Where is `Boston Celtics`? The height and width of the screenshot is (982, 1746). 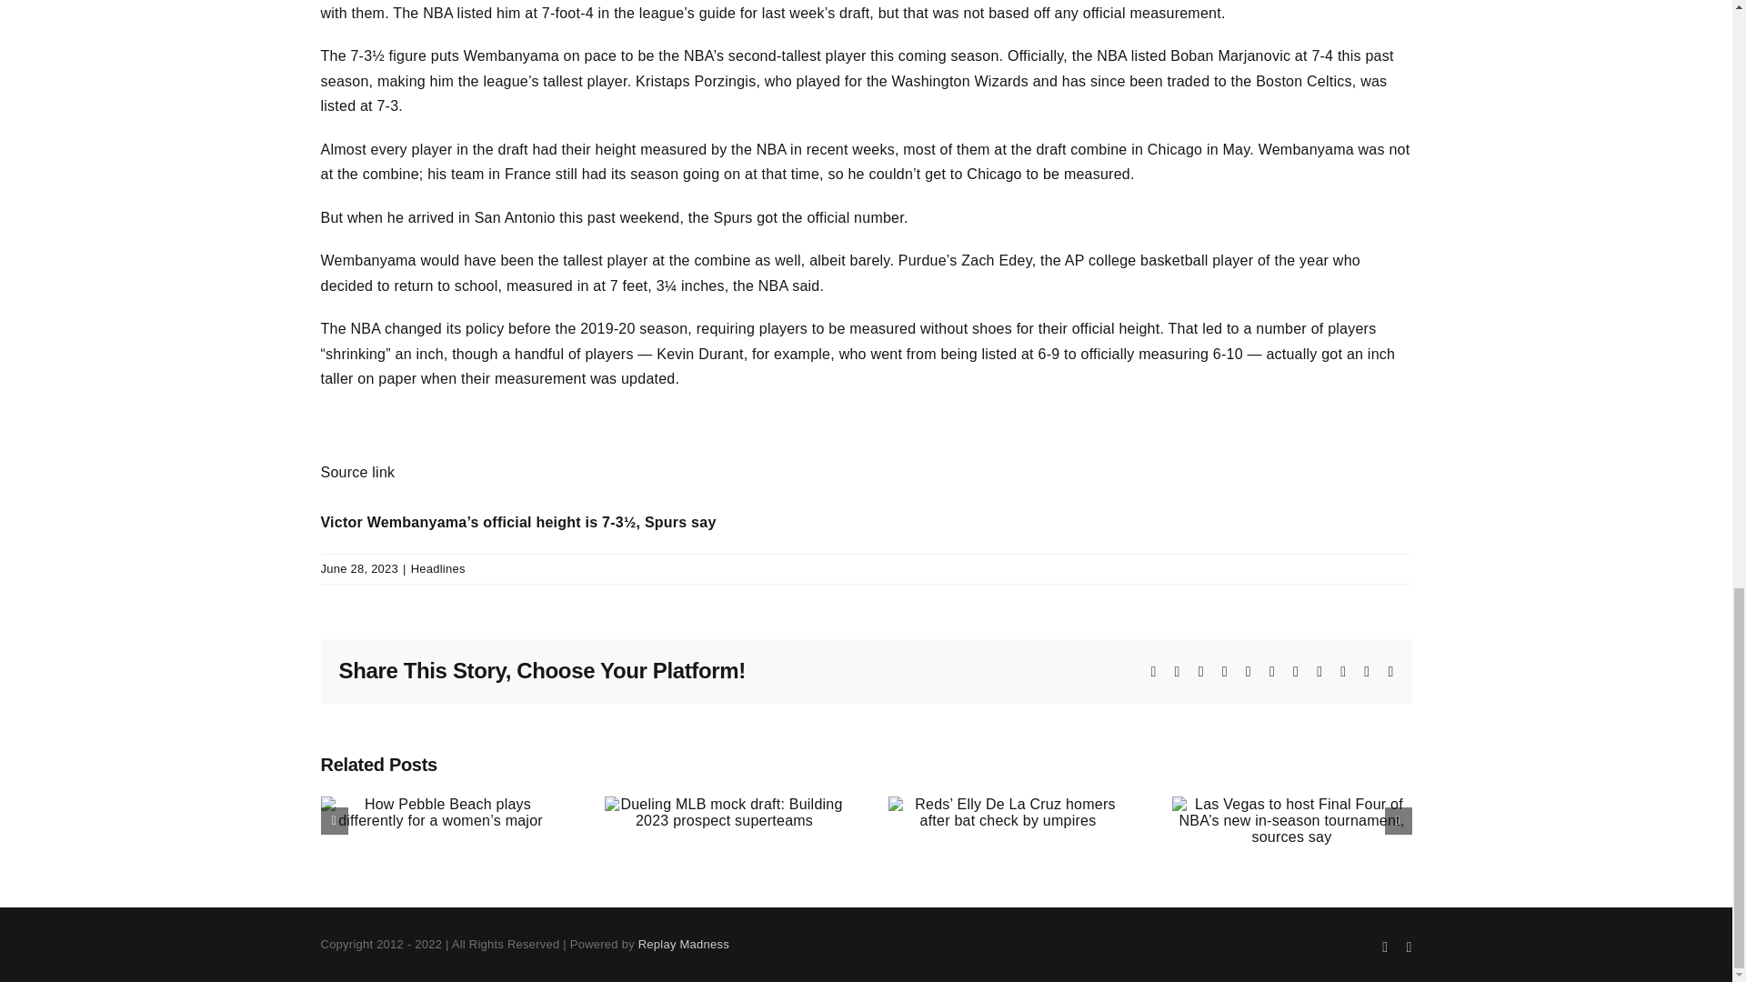
Boston Celtics is located at coordinates (1303, 82).